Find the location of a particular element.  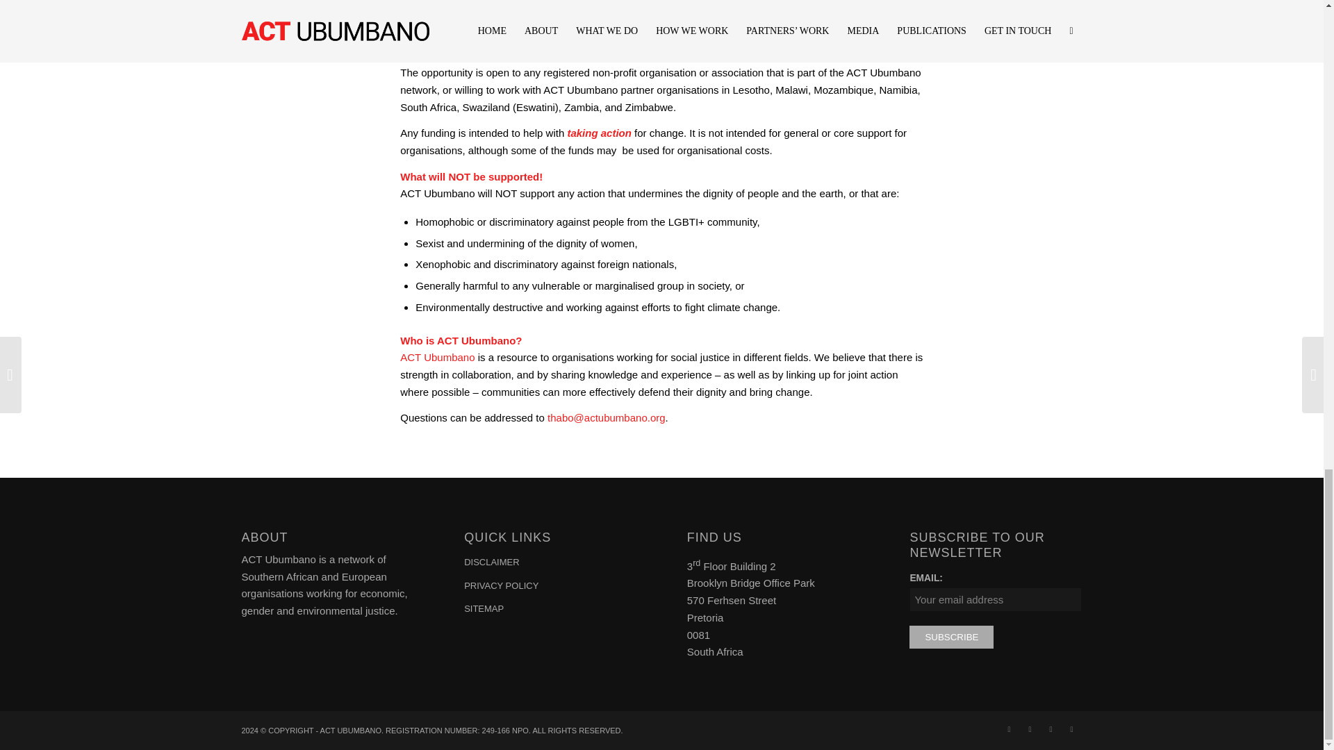

Youtube is located at coordinates (1071, 728).